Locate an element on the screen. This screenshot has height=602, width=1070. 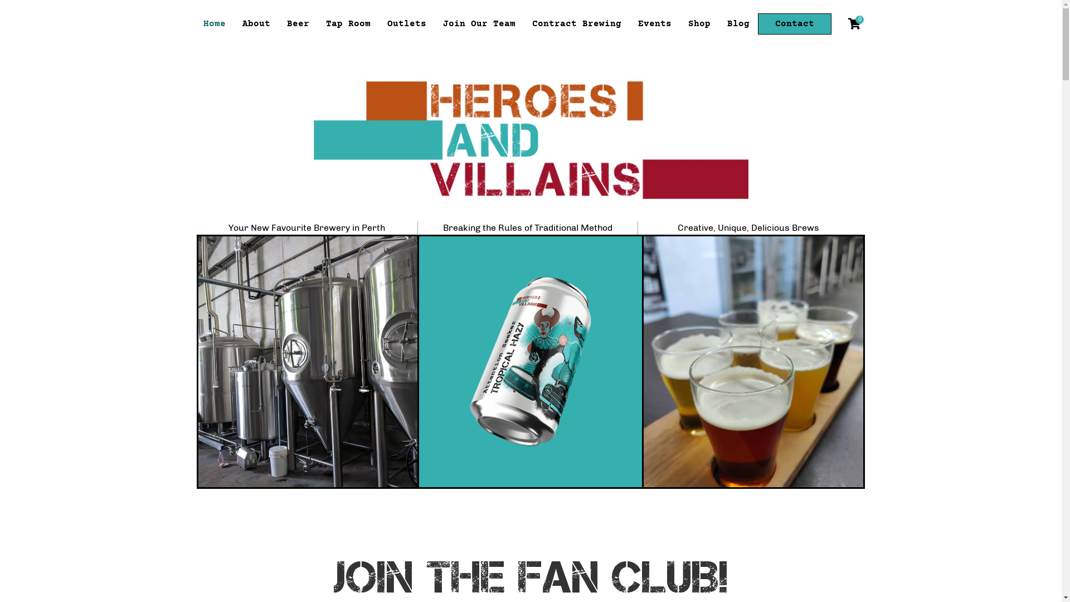
Contact is located at coordinates (795, 24).